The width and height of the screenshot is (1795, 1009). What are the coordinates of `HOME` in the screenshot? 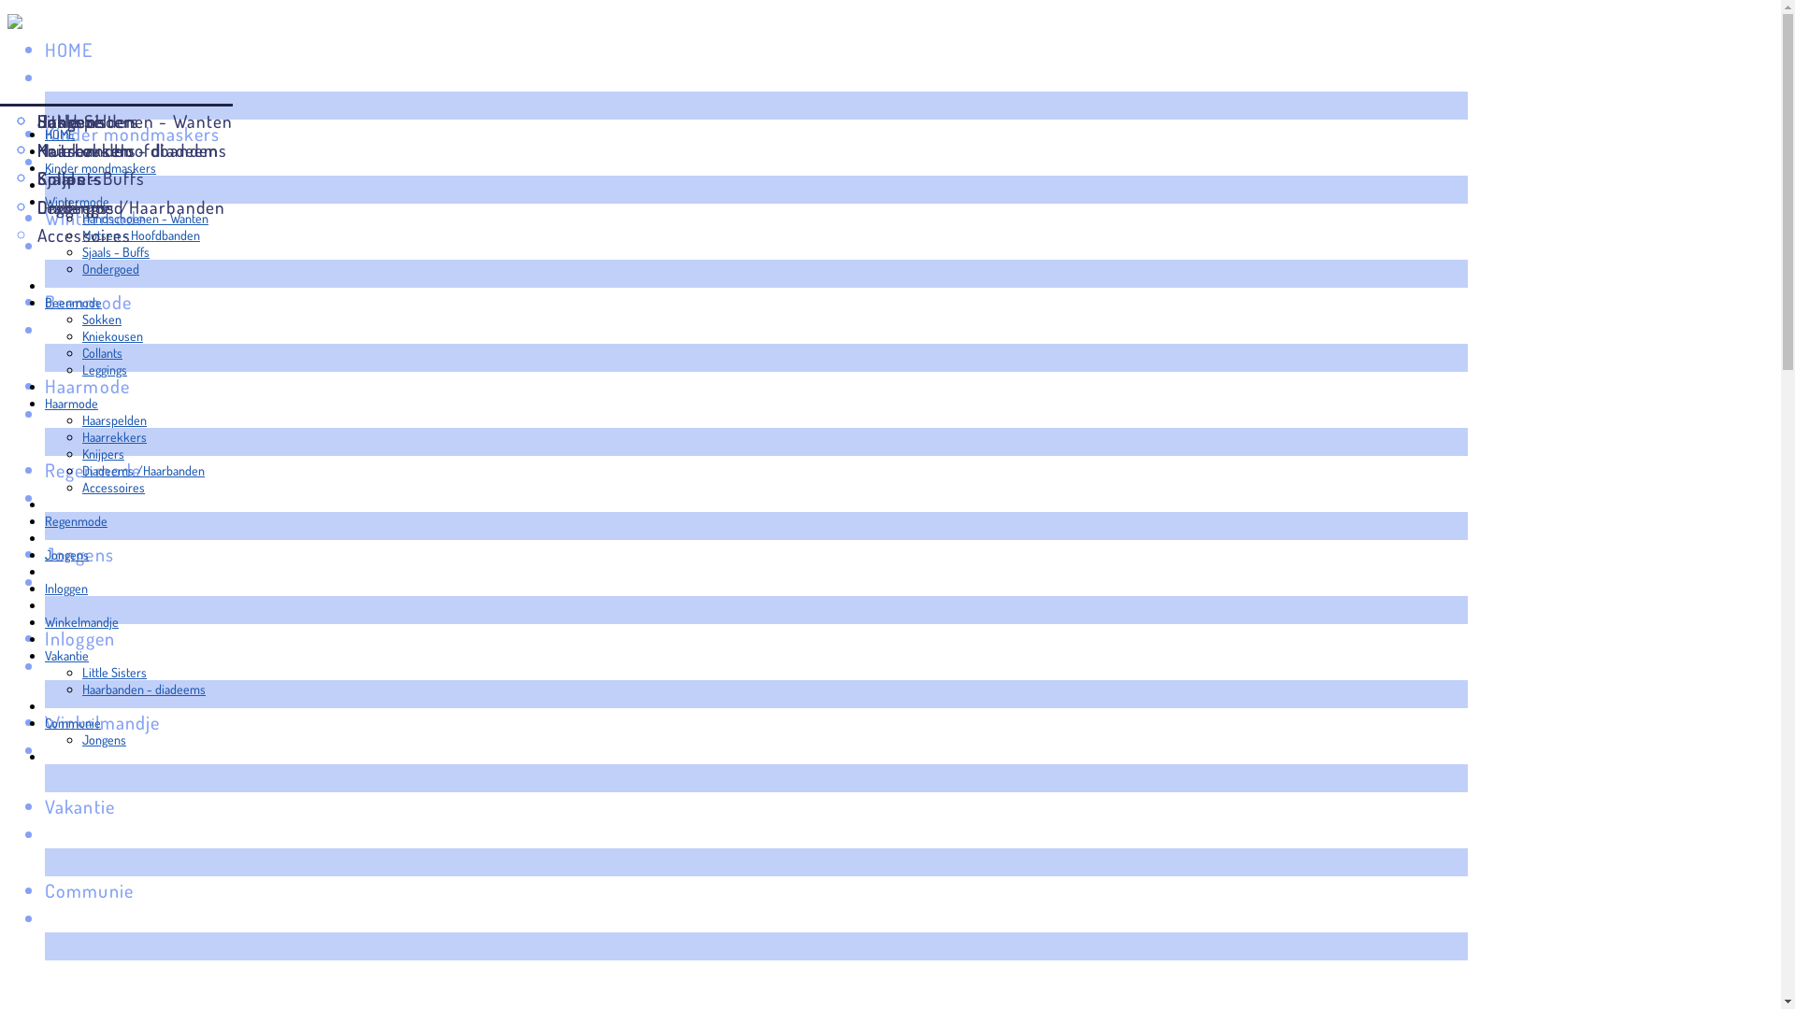 It's located at (60, 135).